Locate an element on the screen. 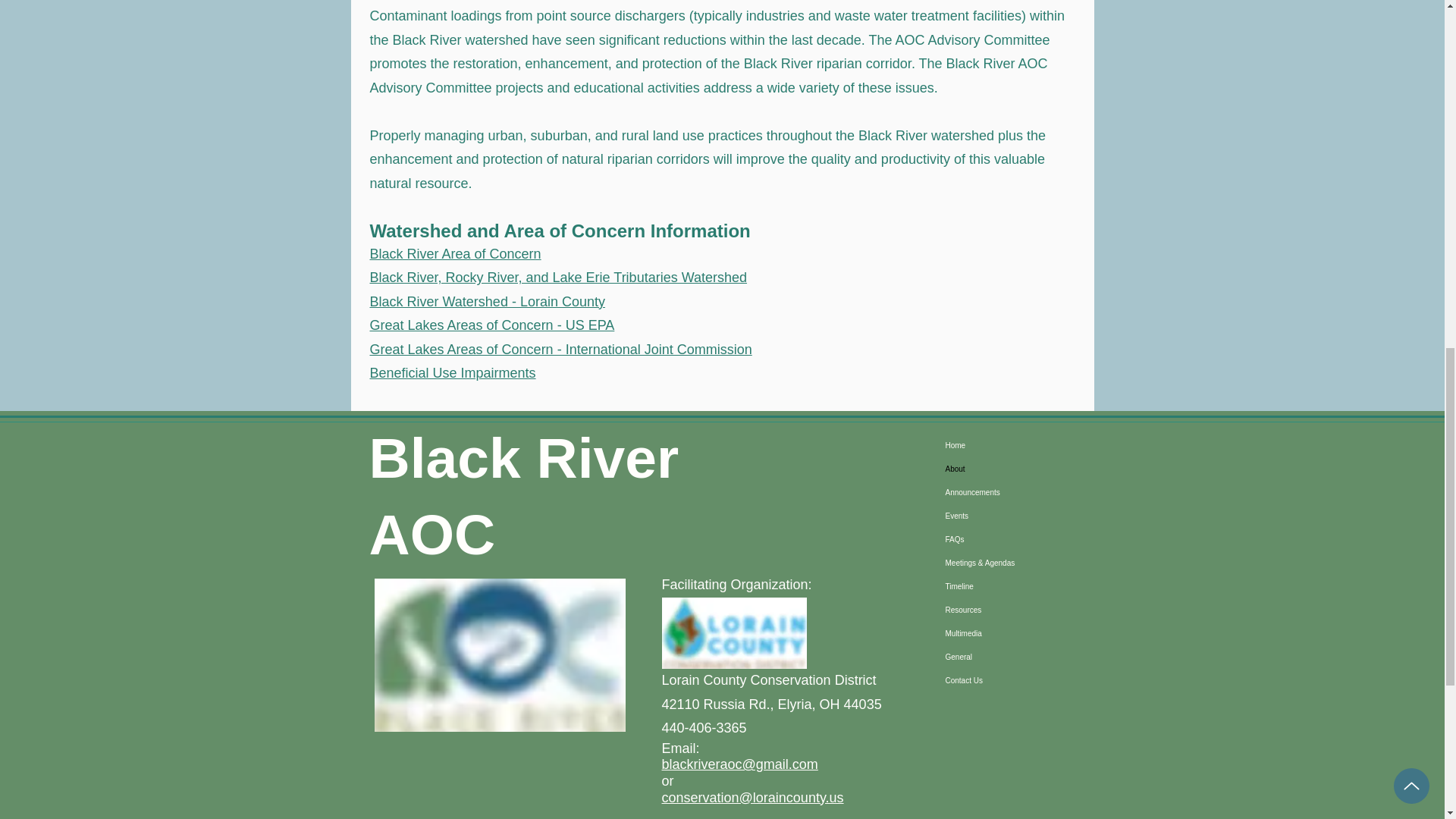 The width and height of the screenshot is (1456, 819). Resources is located at coordinates (1017, 610).